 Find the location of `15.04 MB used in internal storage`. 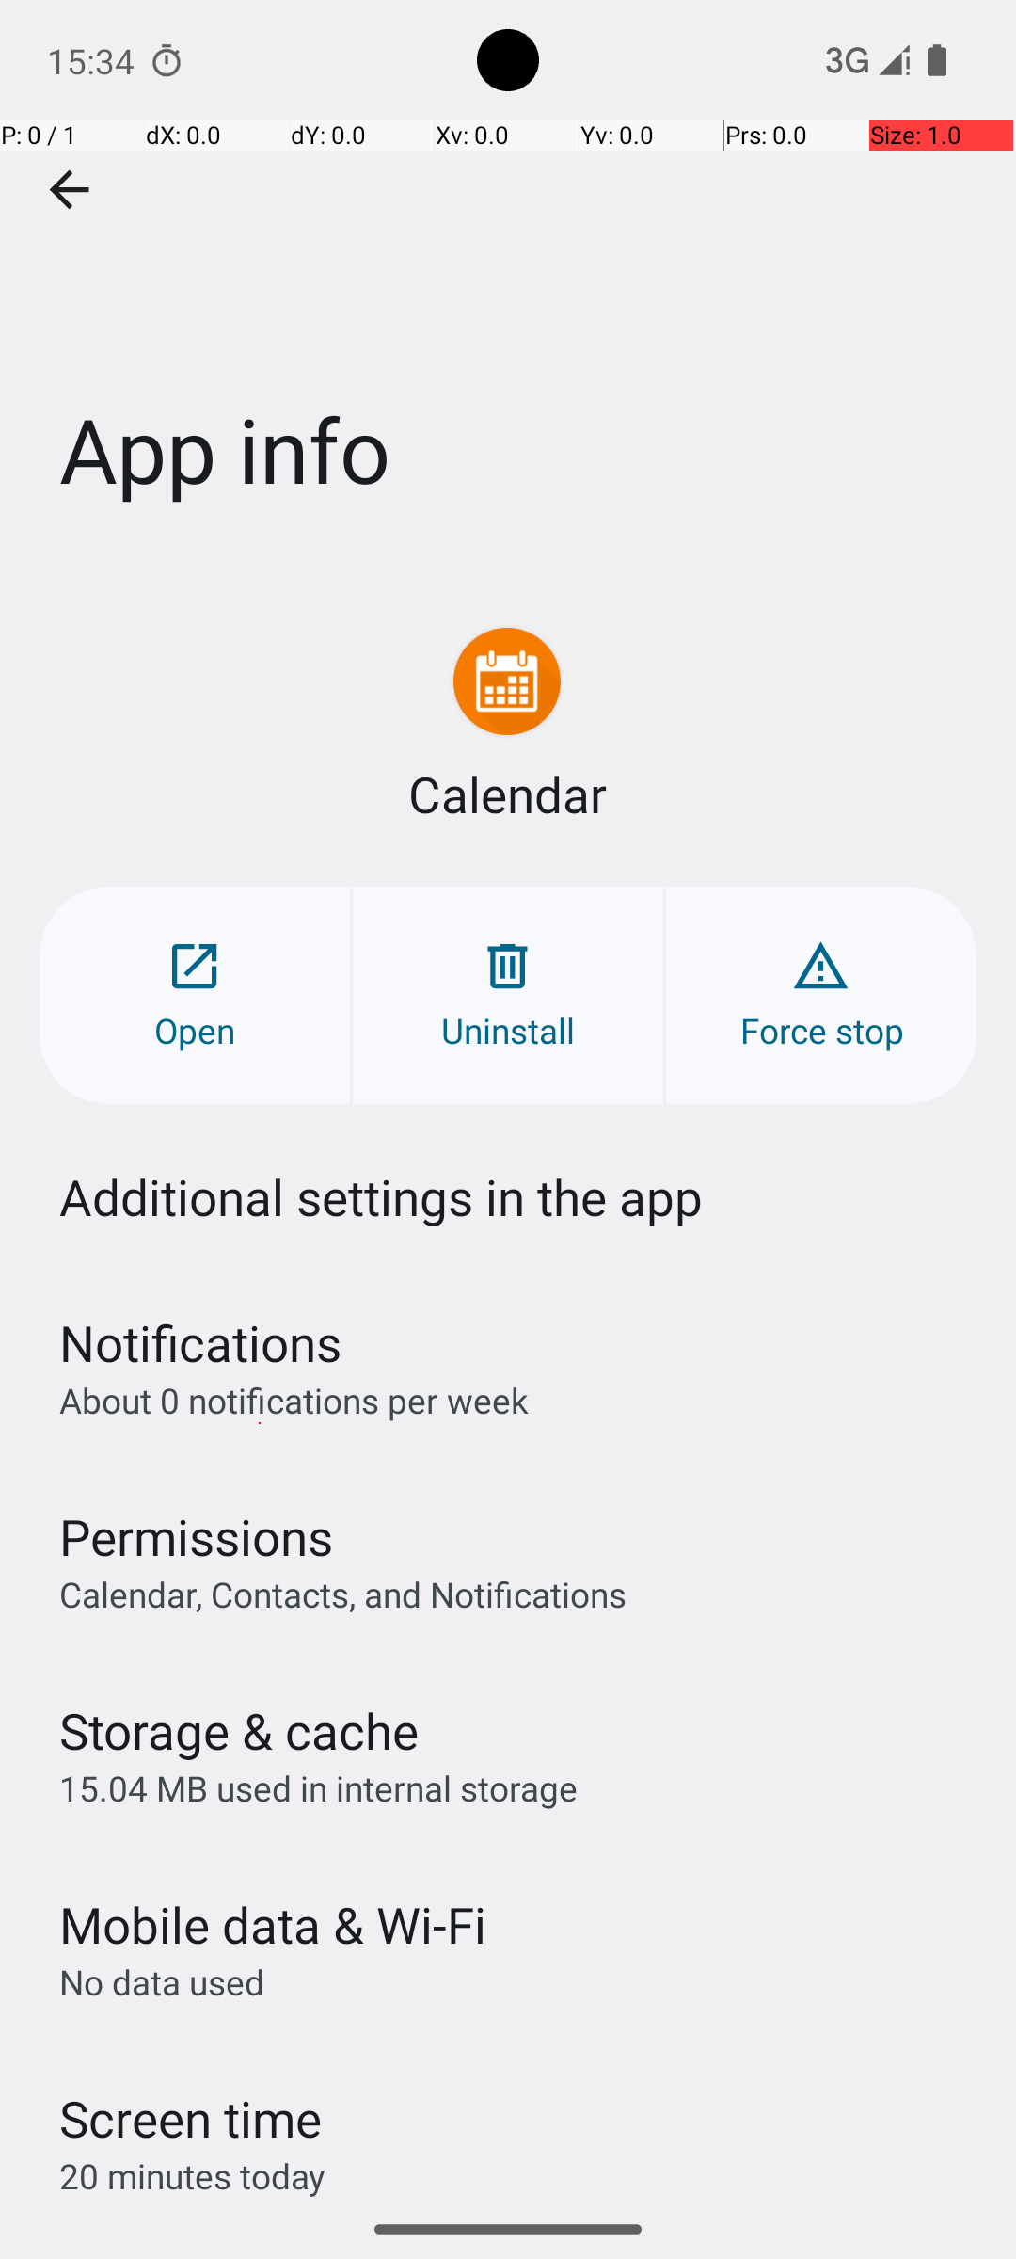

15.04 MB used in internal storage is located at coordinates (318, 1788).